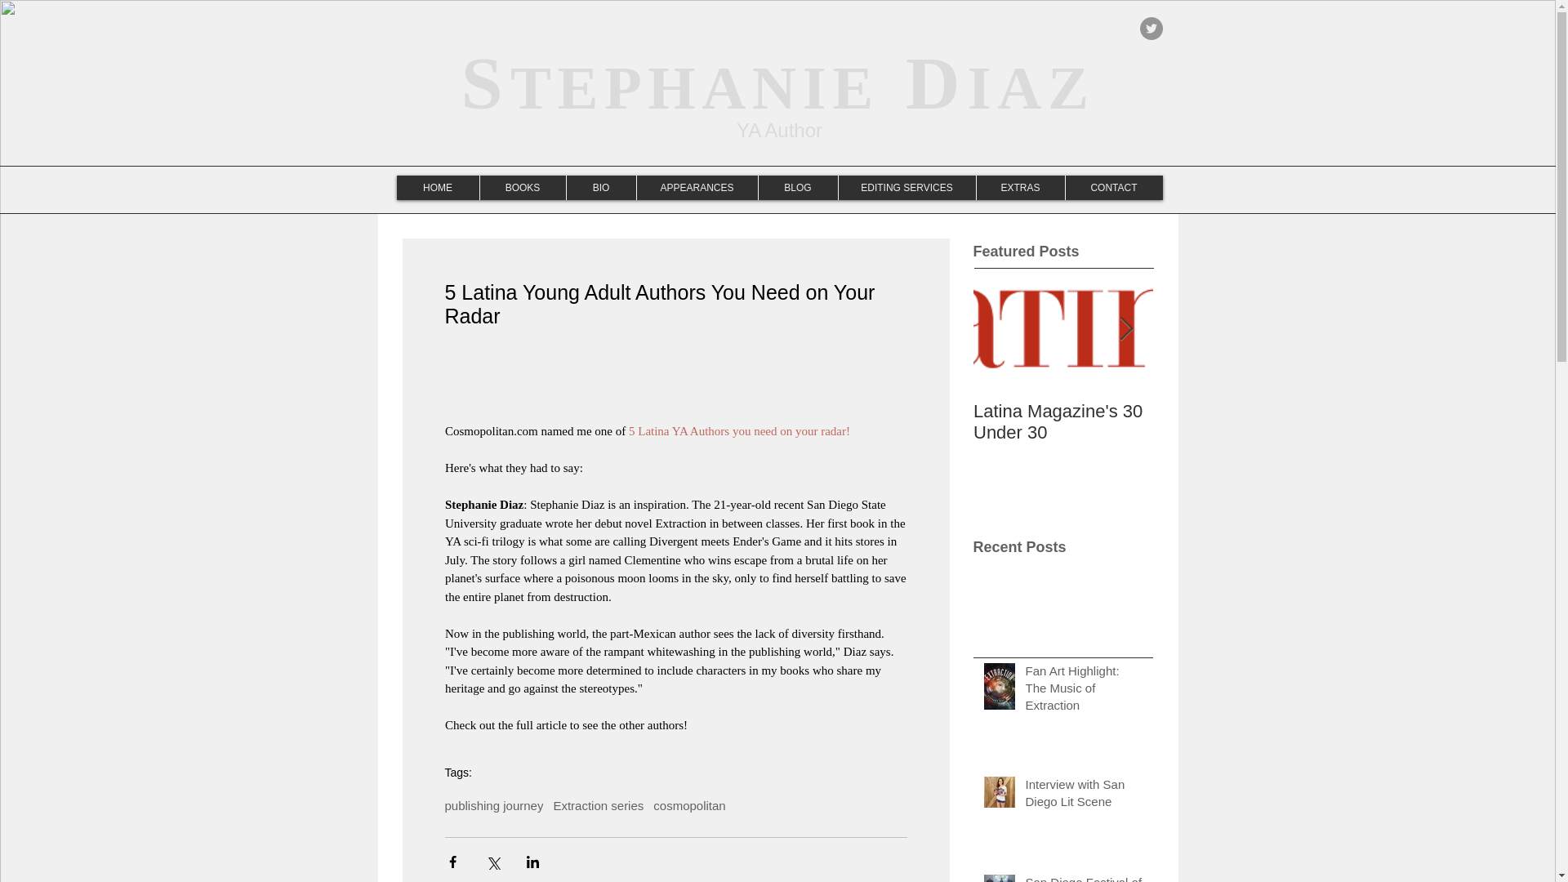  What do you see at coordinates (1243, 433) in the screenshot?
I see `5 Latina Young Adult Authors You Need on Your Radar` at bounding box center [1243, 433].